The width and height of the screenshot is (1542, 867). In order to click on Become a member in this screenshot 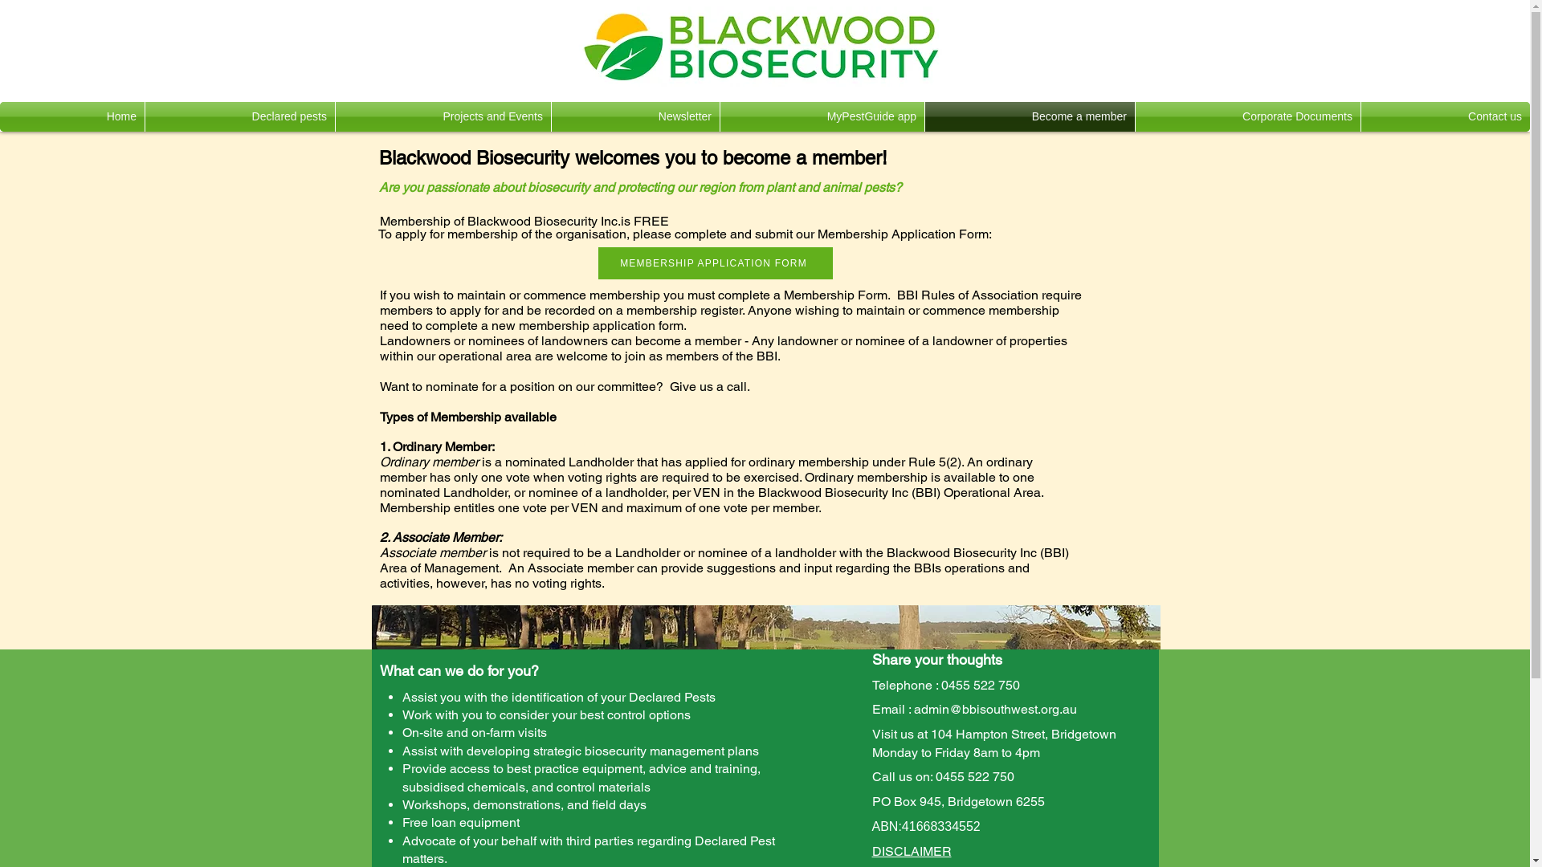, I will do `click(1030, 117)`.